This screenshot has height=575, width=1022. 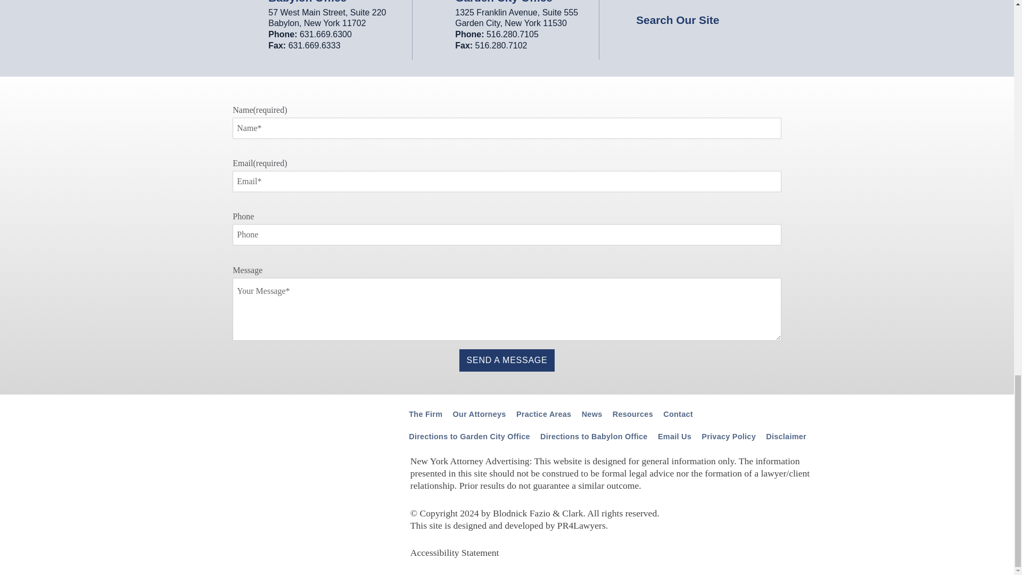 What do you see at coordinates (507, 360) in the screenshot?
I see `Send a Message` at bounding box center [507, 360].